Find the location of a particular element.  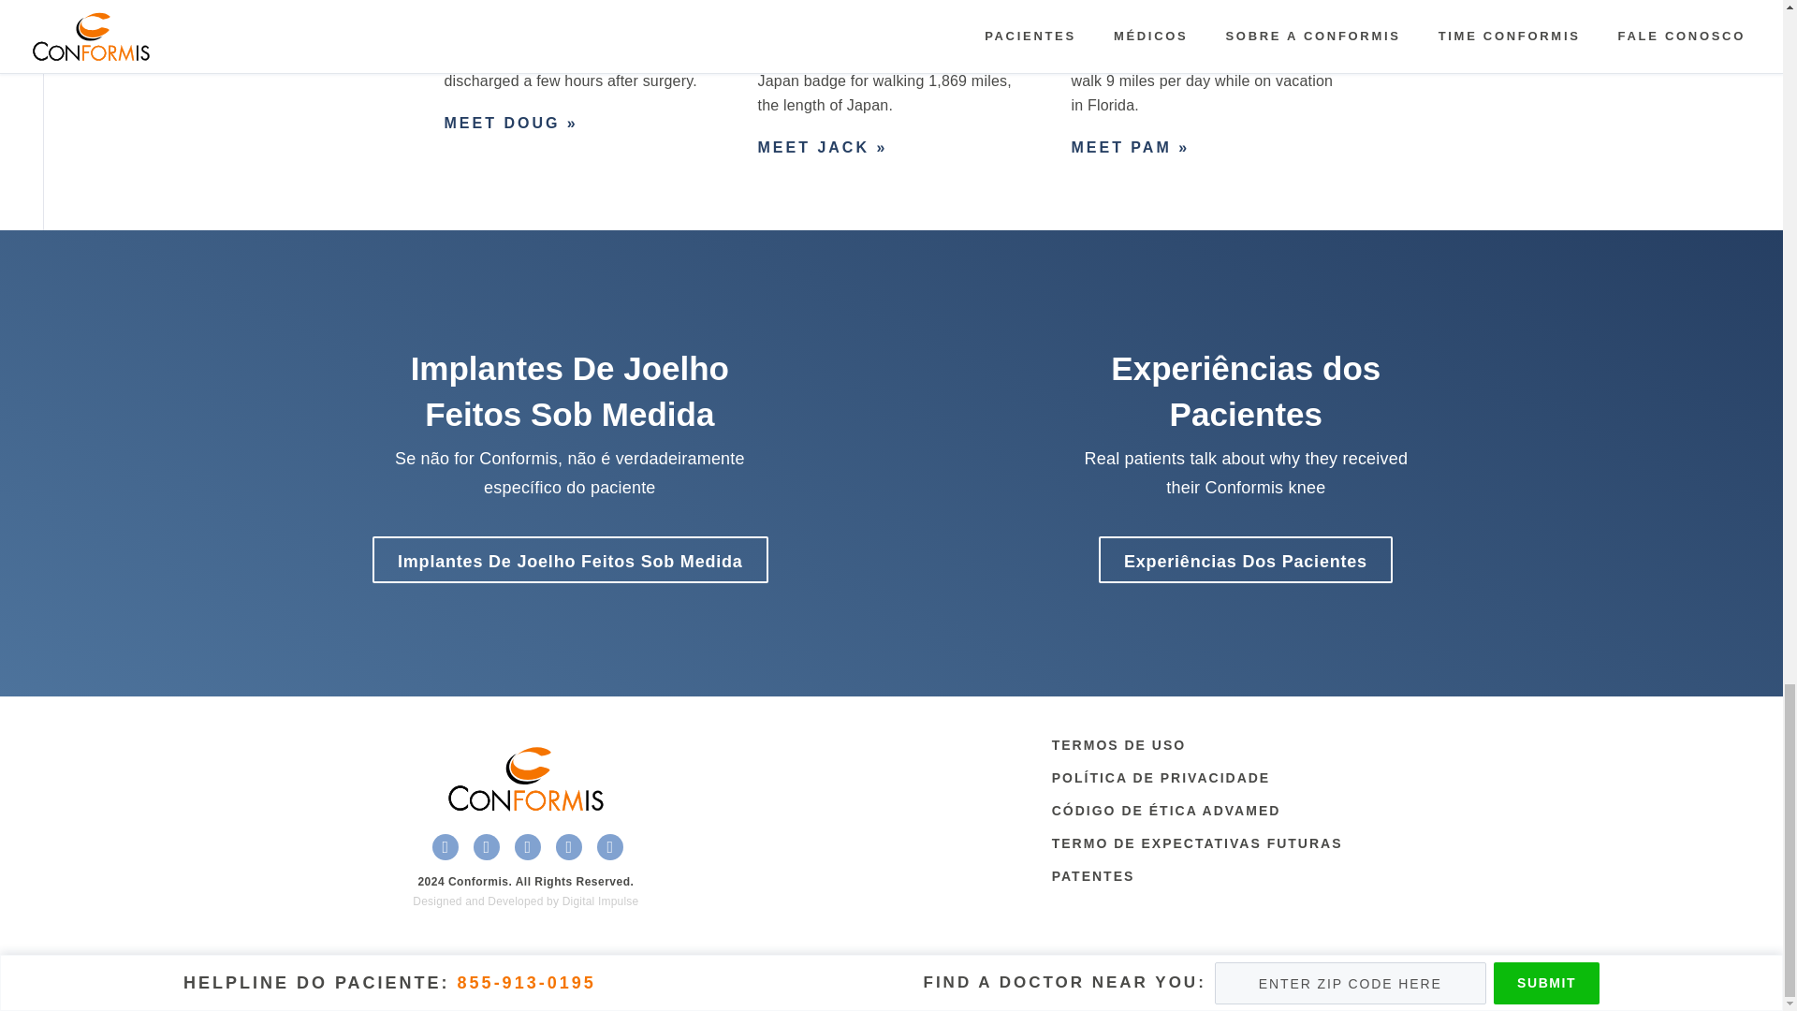

Youtube is located at coordinates (610, 847).